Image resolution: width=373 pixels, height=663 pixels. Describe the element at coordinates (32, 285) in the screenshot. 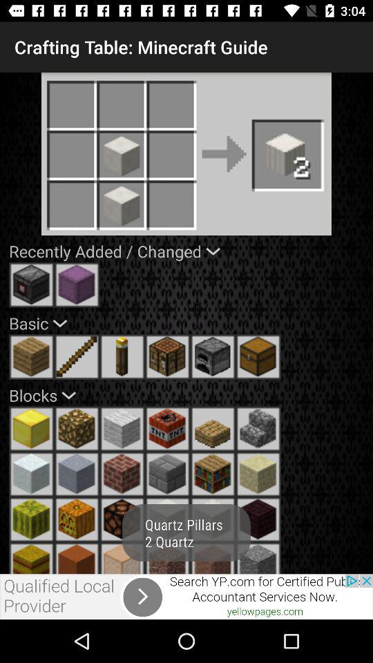

I see `choose option` at that location.